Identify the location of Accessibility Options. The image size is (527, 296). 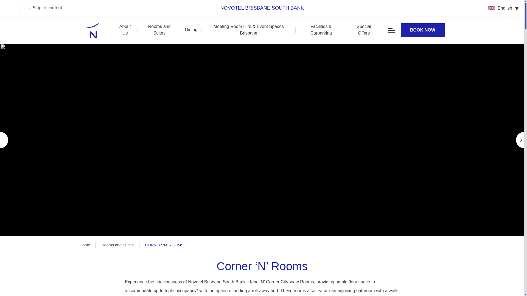
(12, 8).